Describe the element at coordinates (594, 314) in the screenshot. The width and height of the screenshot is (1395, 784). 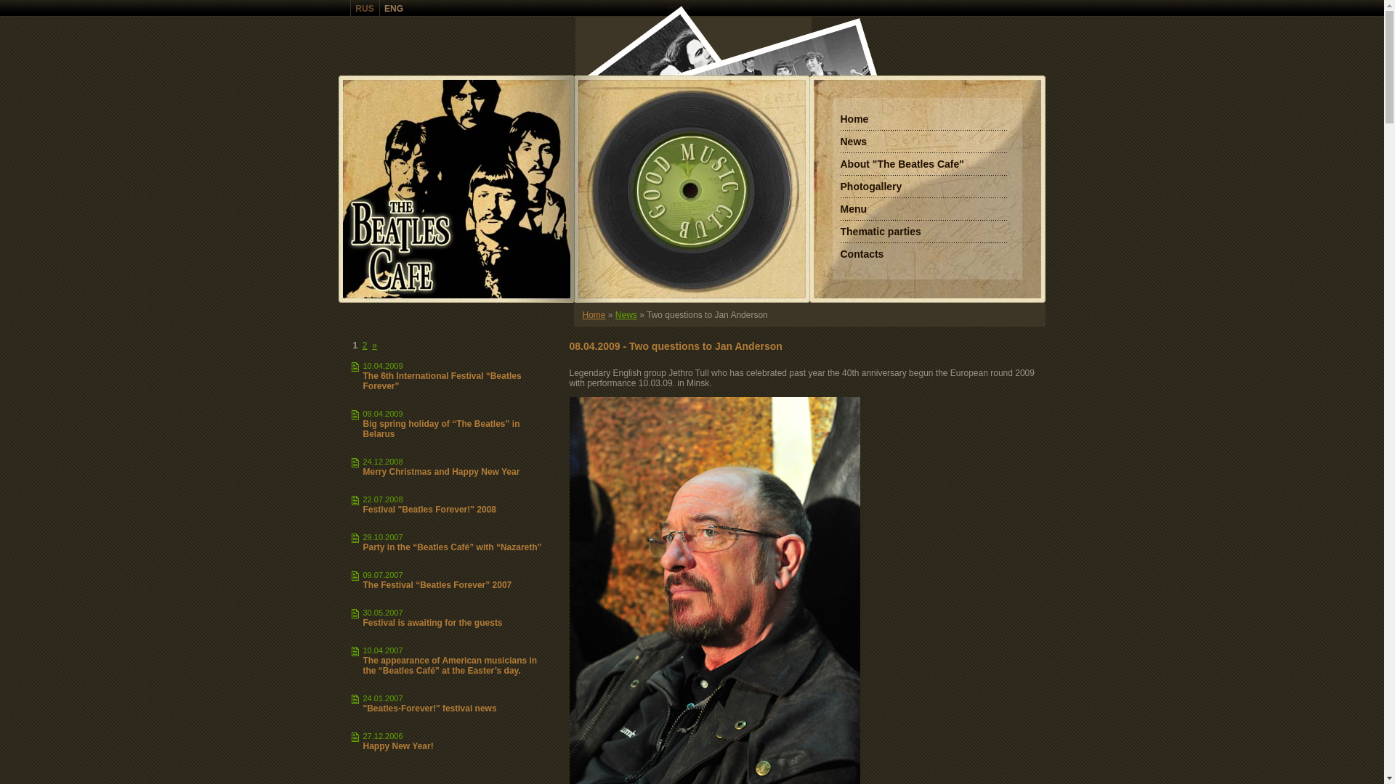
I see `Home` at that location.